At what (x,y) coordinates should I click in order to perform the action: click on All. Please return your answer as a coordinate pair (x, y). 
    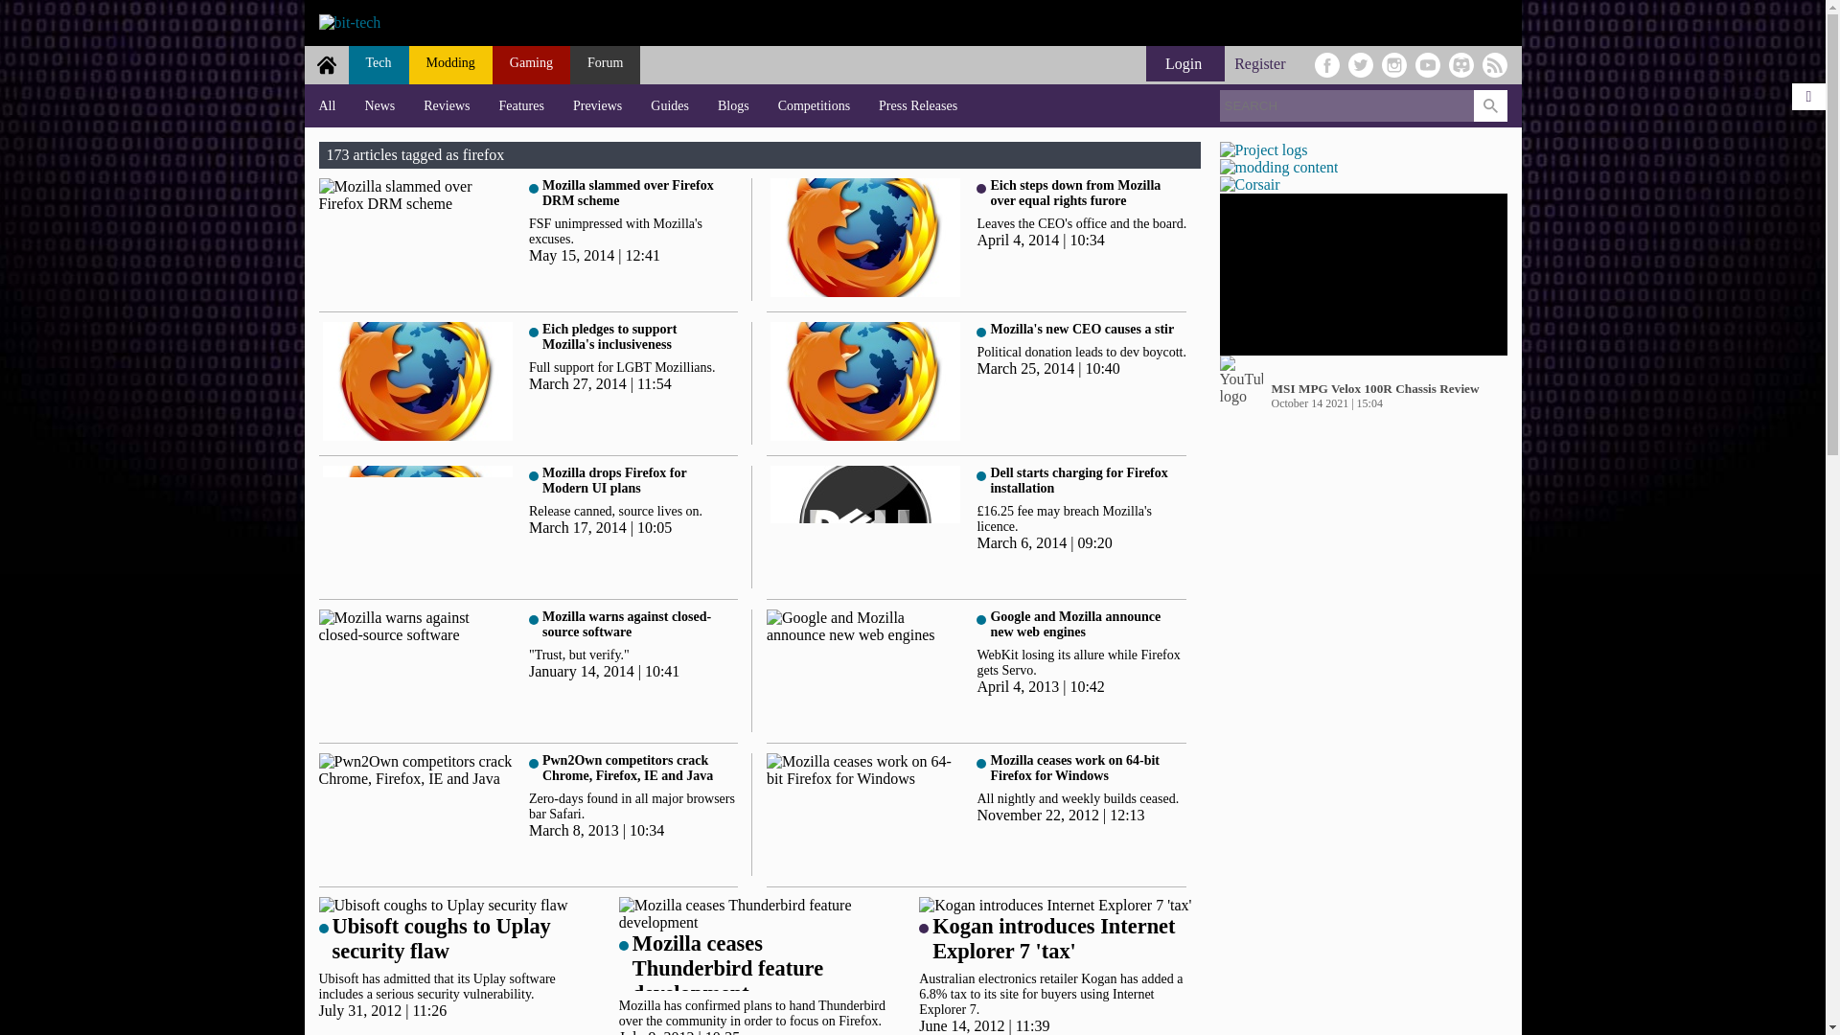
    Looking at the image, I should click on (328, 105).